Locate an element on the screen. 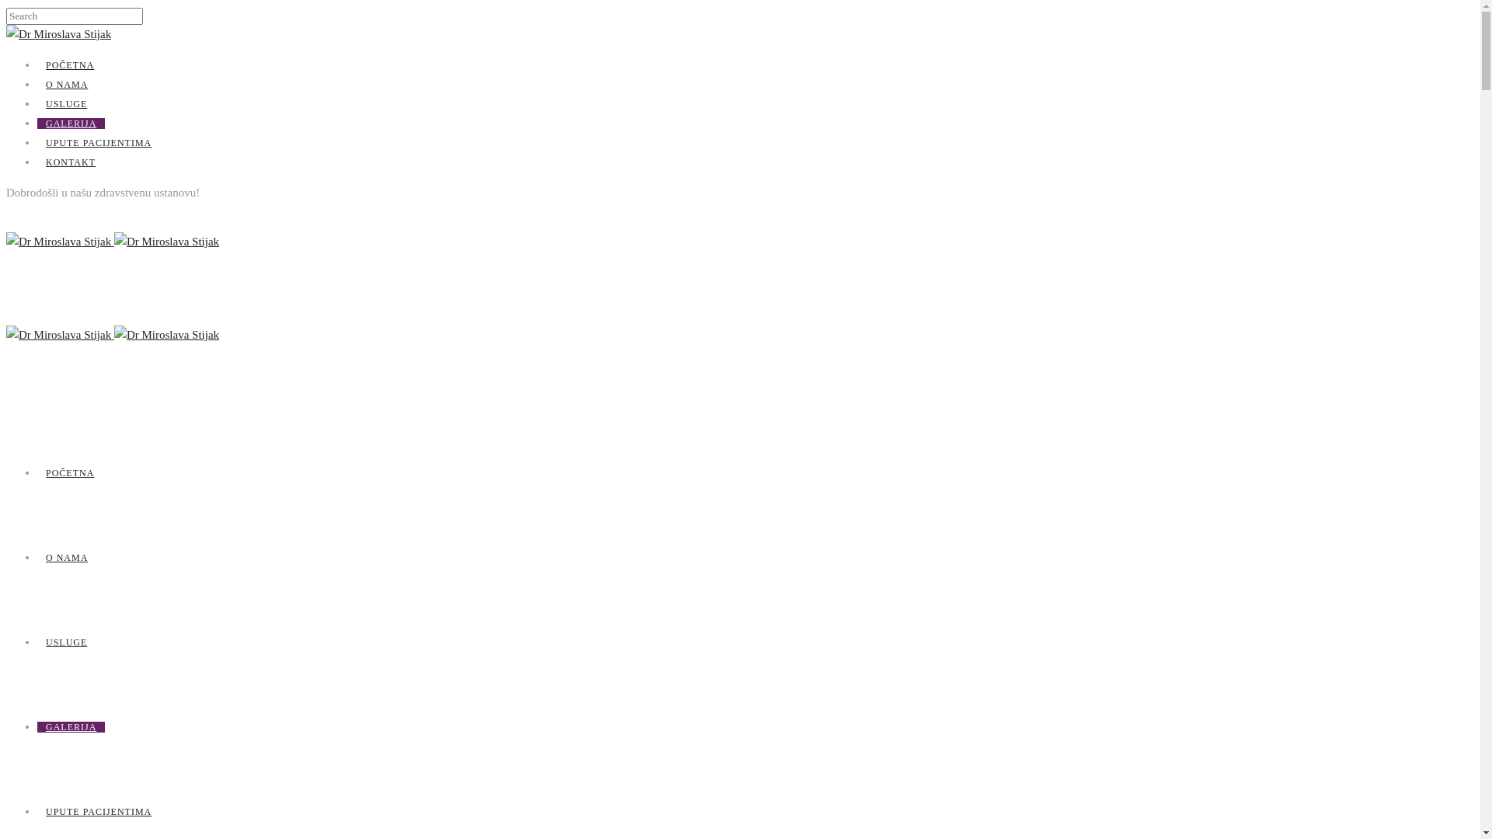 This screenshot has width=1492, height=839. O NAMA is located at coordinates (67, 558).